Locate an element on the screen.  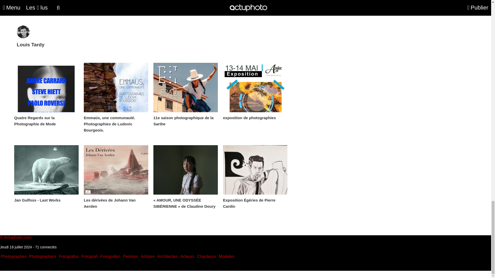
Fotografos is located at coordinates (69, 256).